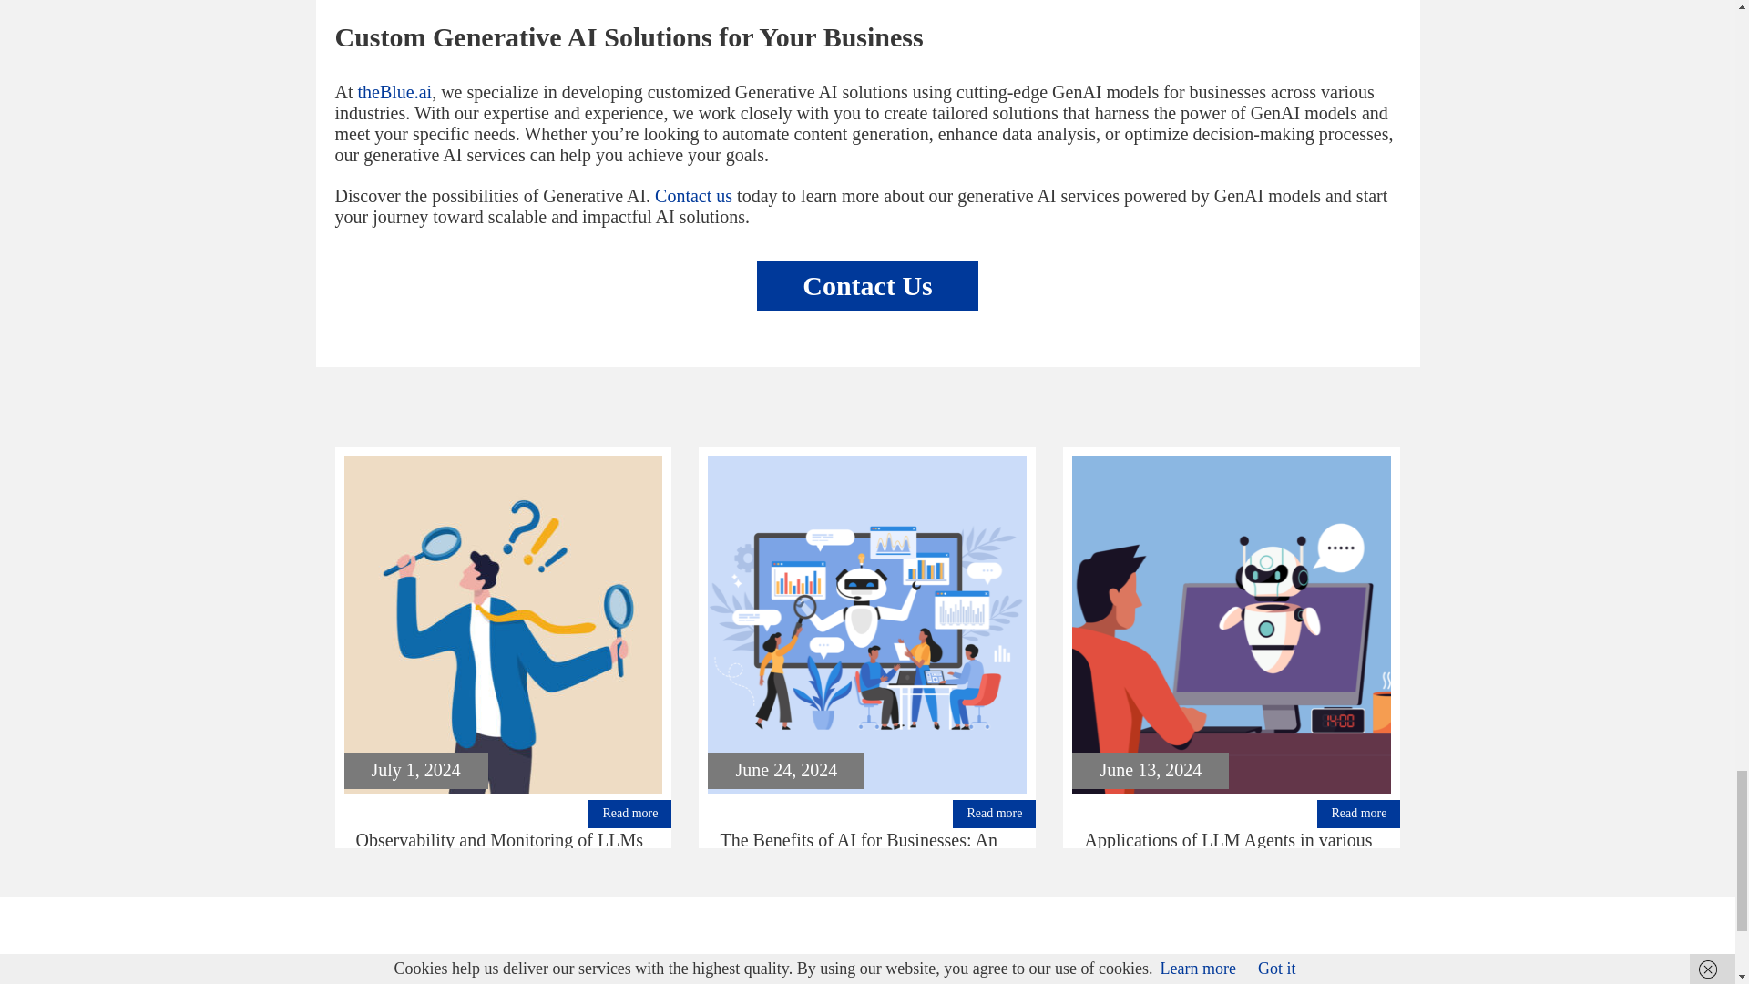  I want to click on Read more, so click(629, 815).